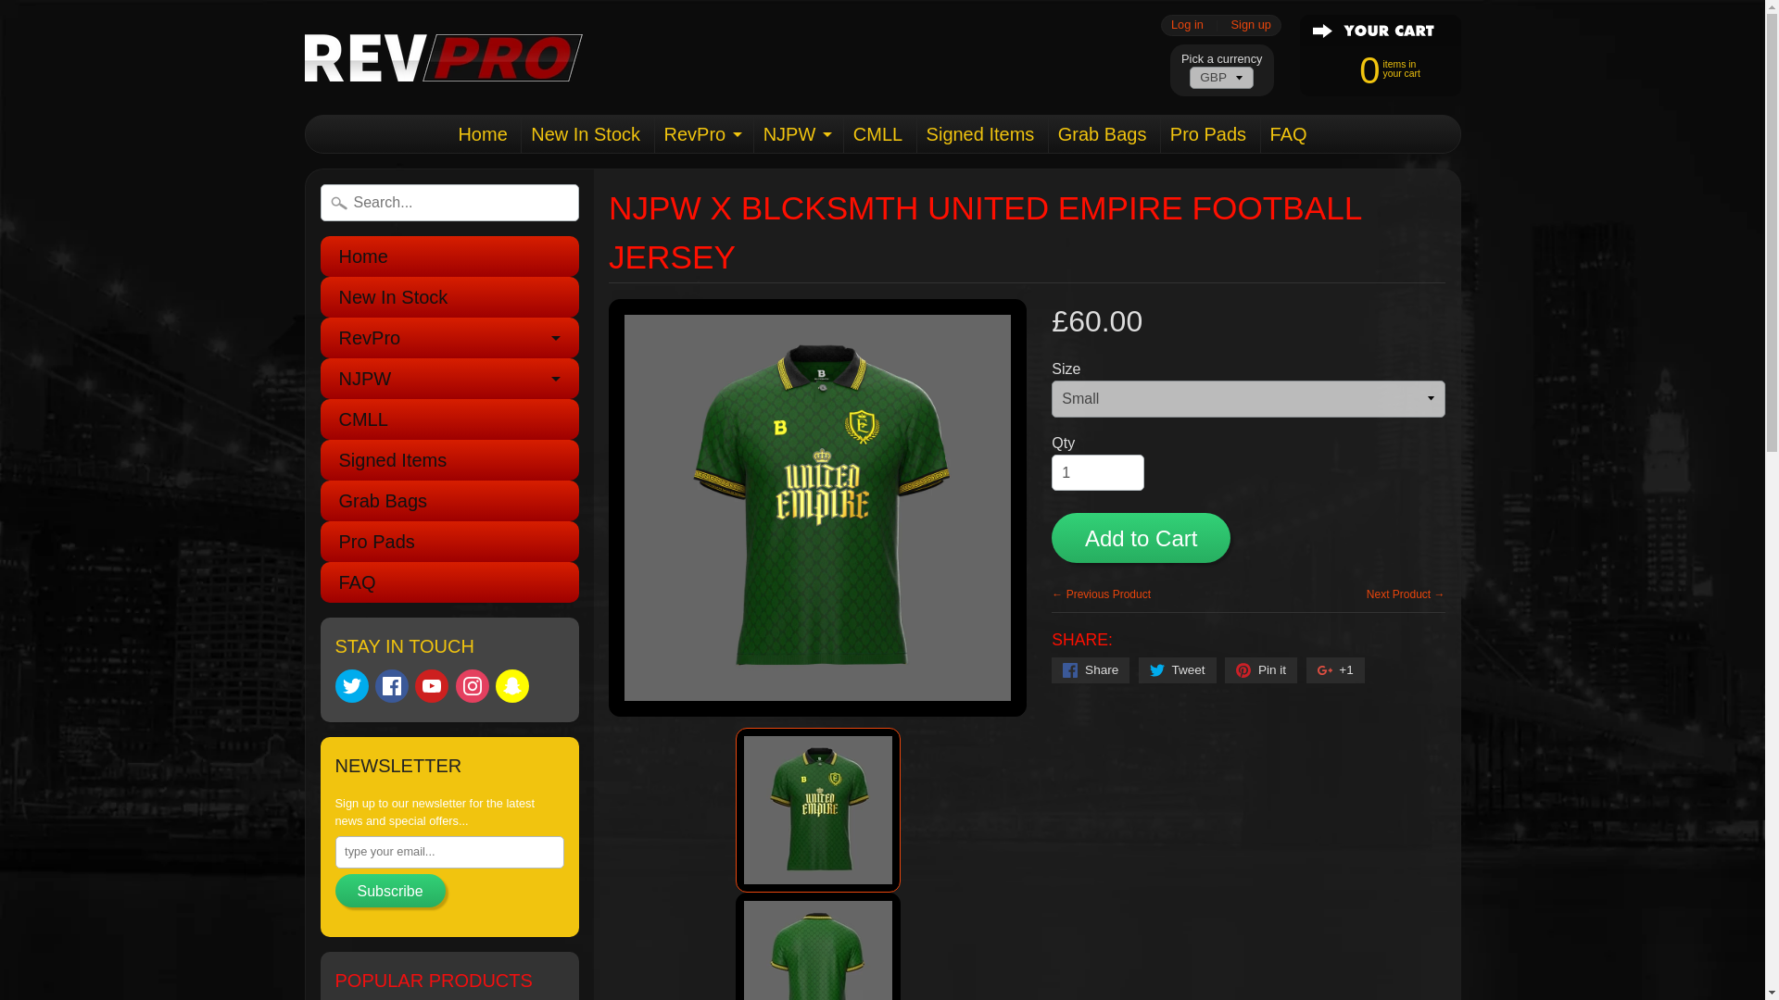 The width and height of the screenshot is (1779, 1000). I want to click on 1, so click(1097, 473).